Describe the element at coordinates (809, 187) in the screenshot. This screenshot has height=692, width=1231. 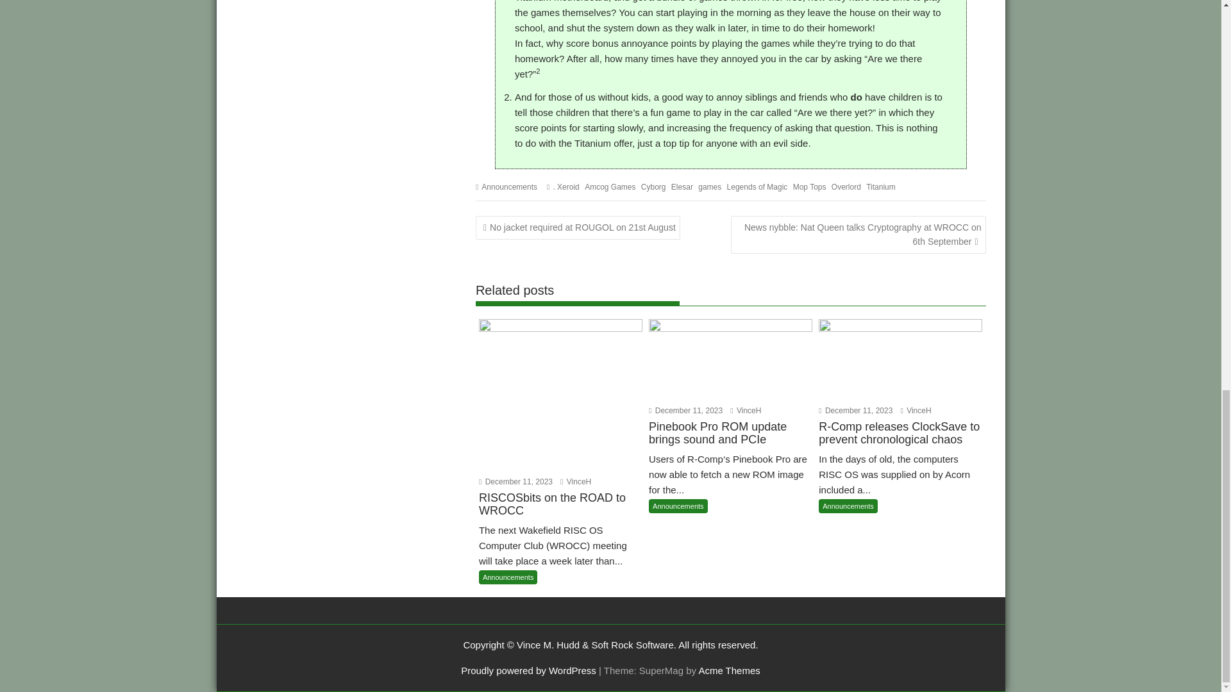
I see `Mop Tops` at that location.